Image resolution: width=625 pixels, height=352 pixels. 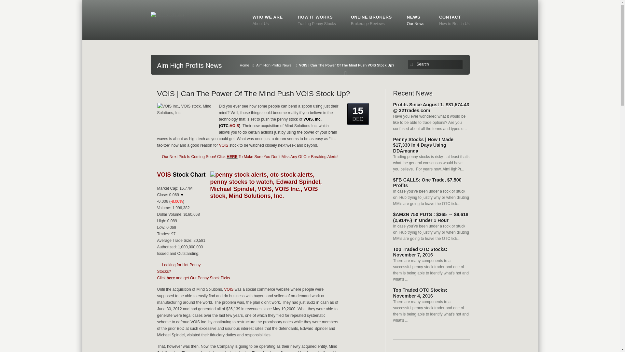 I want to click on here, so click(x=171, y=278).